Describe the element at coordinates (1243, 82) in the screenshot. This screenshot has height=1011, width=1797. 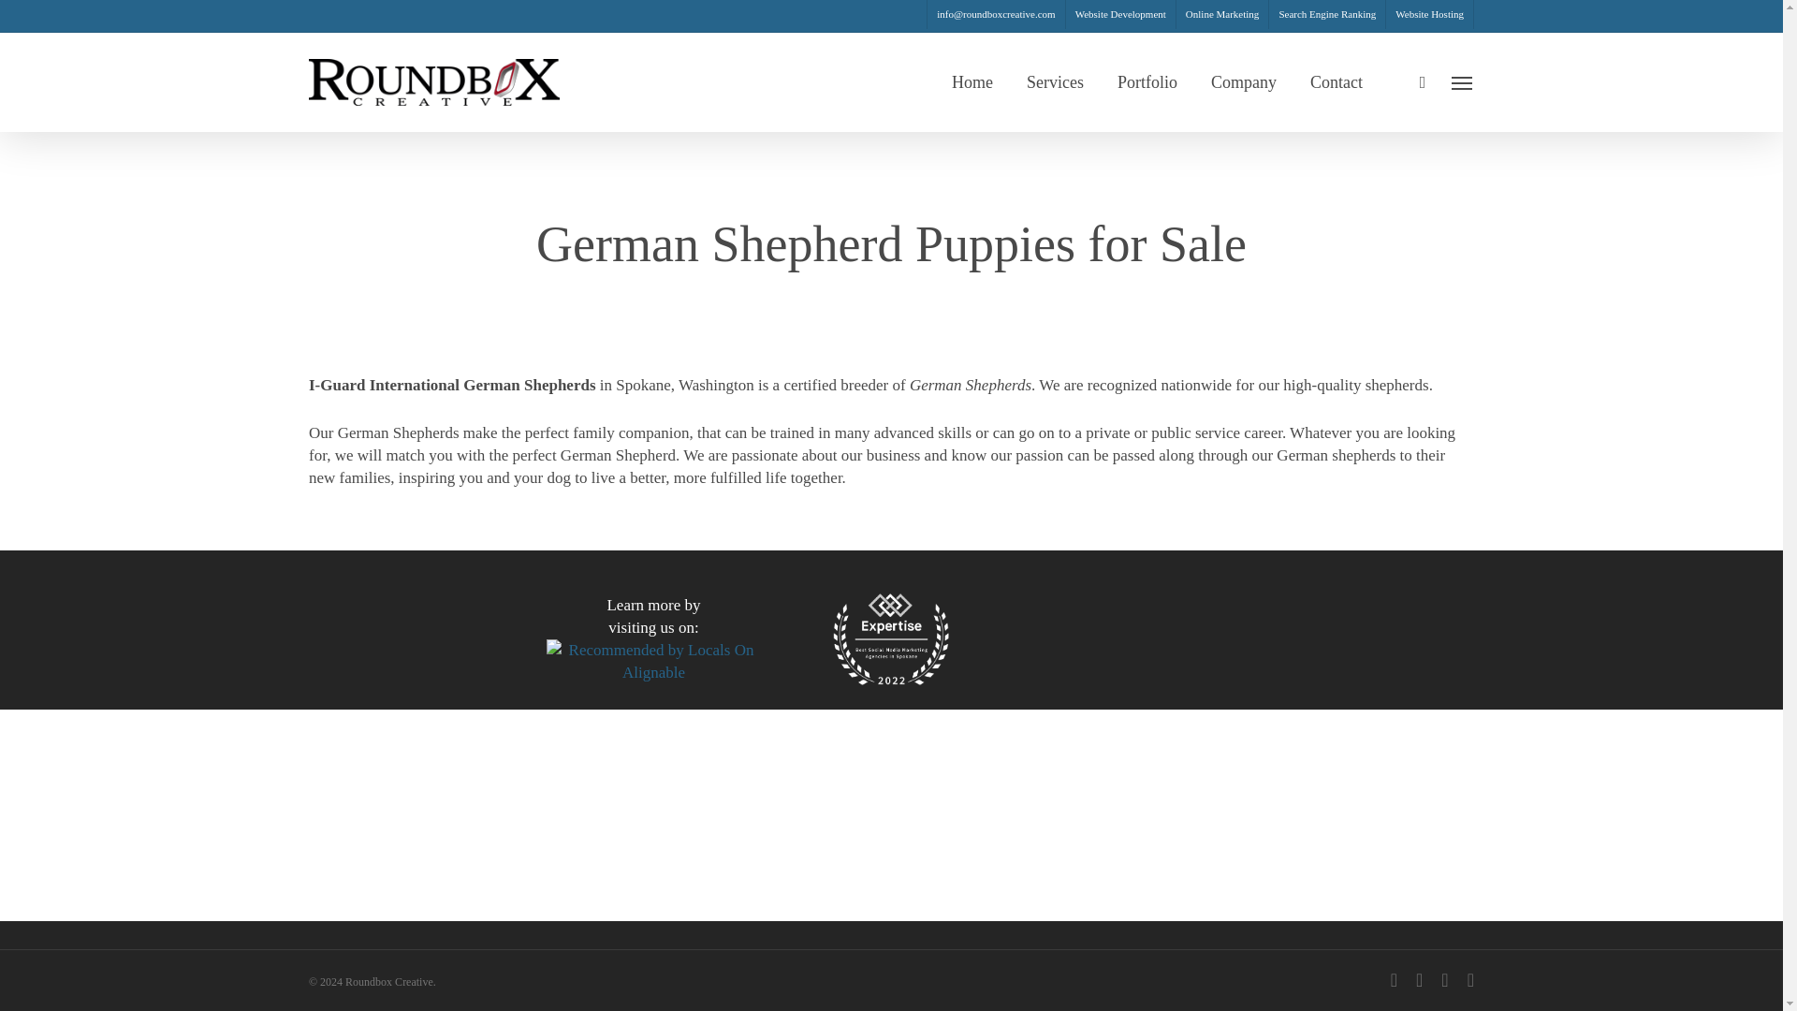
I see `Company` at that location.